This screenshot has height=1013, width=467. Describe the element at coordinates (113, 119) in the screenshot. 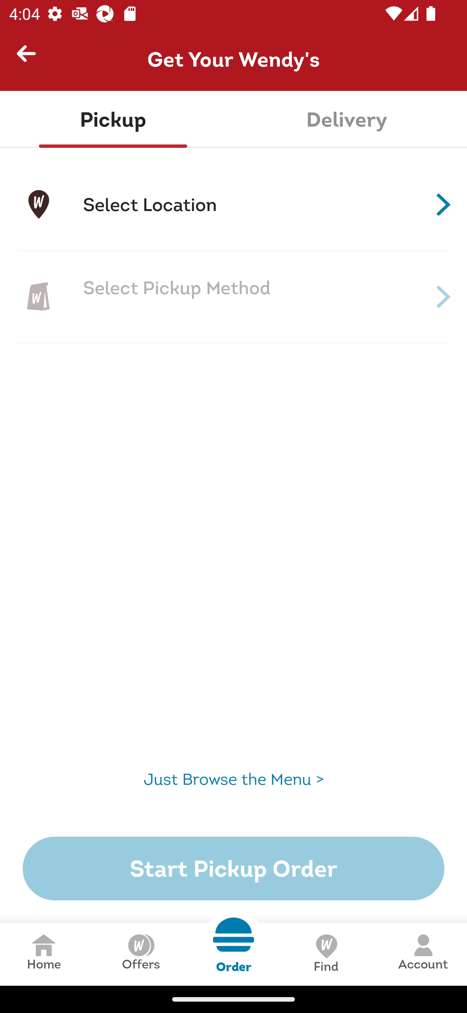

I see `Pickup` at that location.